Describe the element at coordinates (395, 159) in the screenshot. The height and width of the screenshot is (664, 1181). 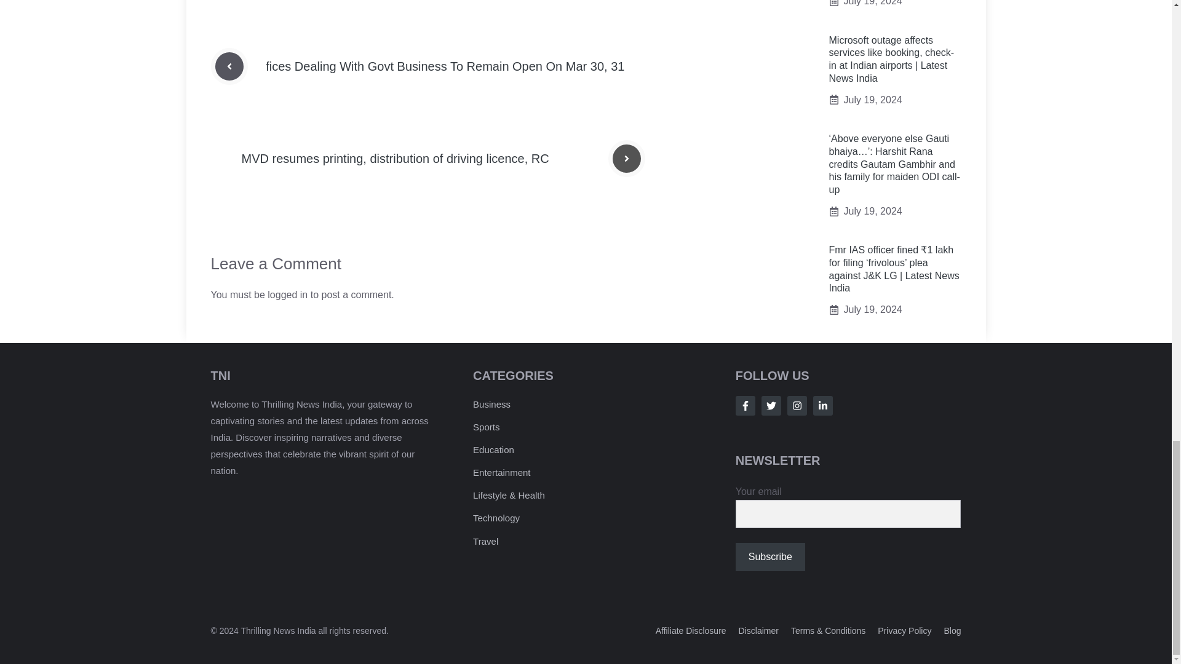
I see `MVD resumes printing, distribution of driving licence, RC` at that location.